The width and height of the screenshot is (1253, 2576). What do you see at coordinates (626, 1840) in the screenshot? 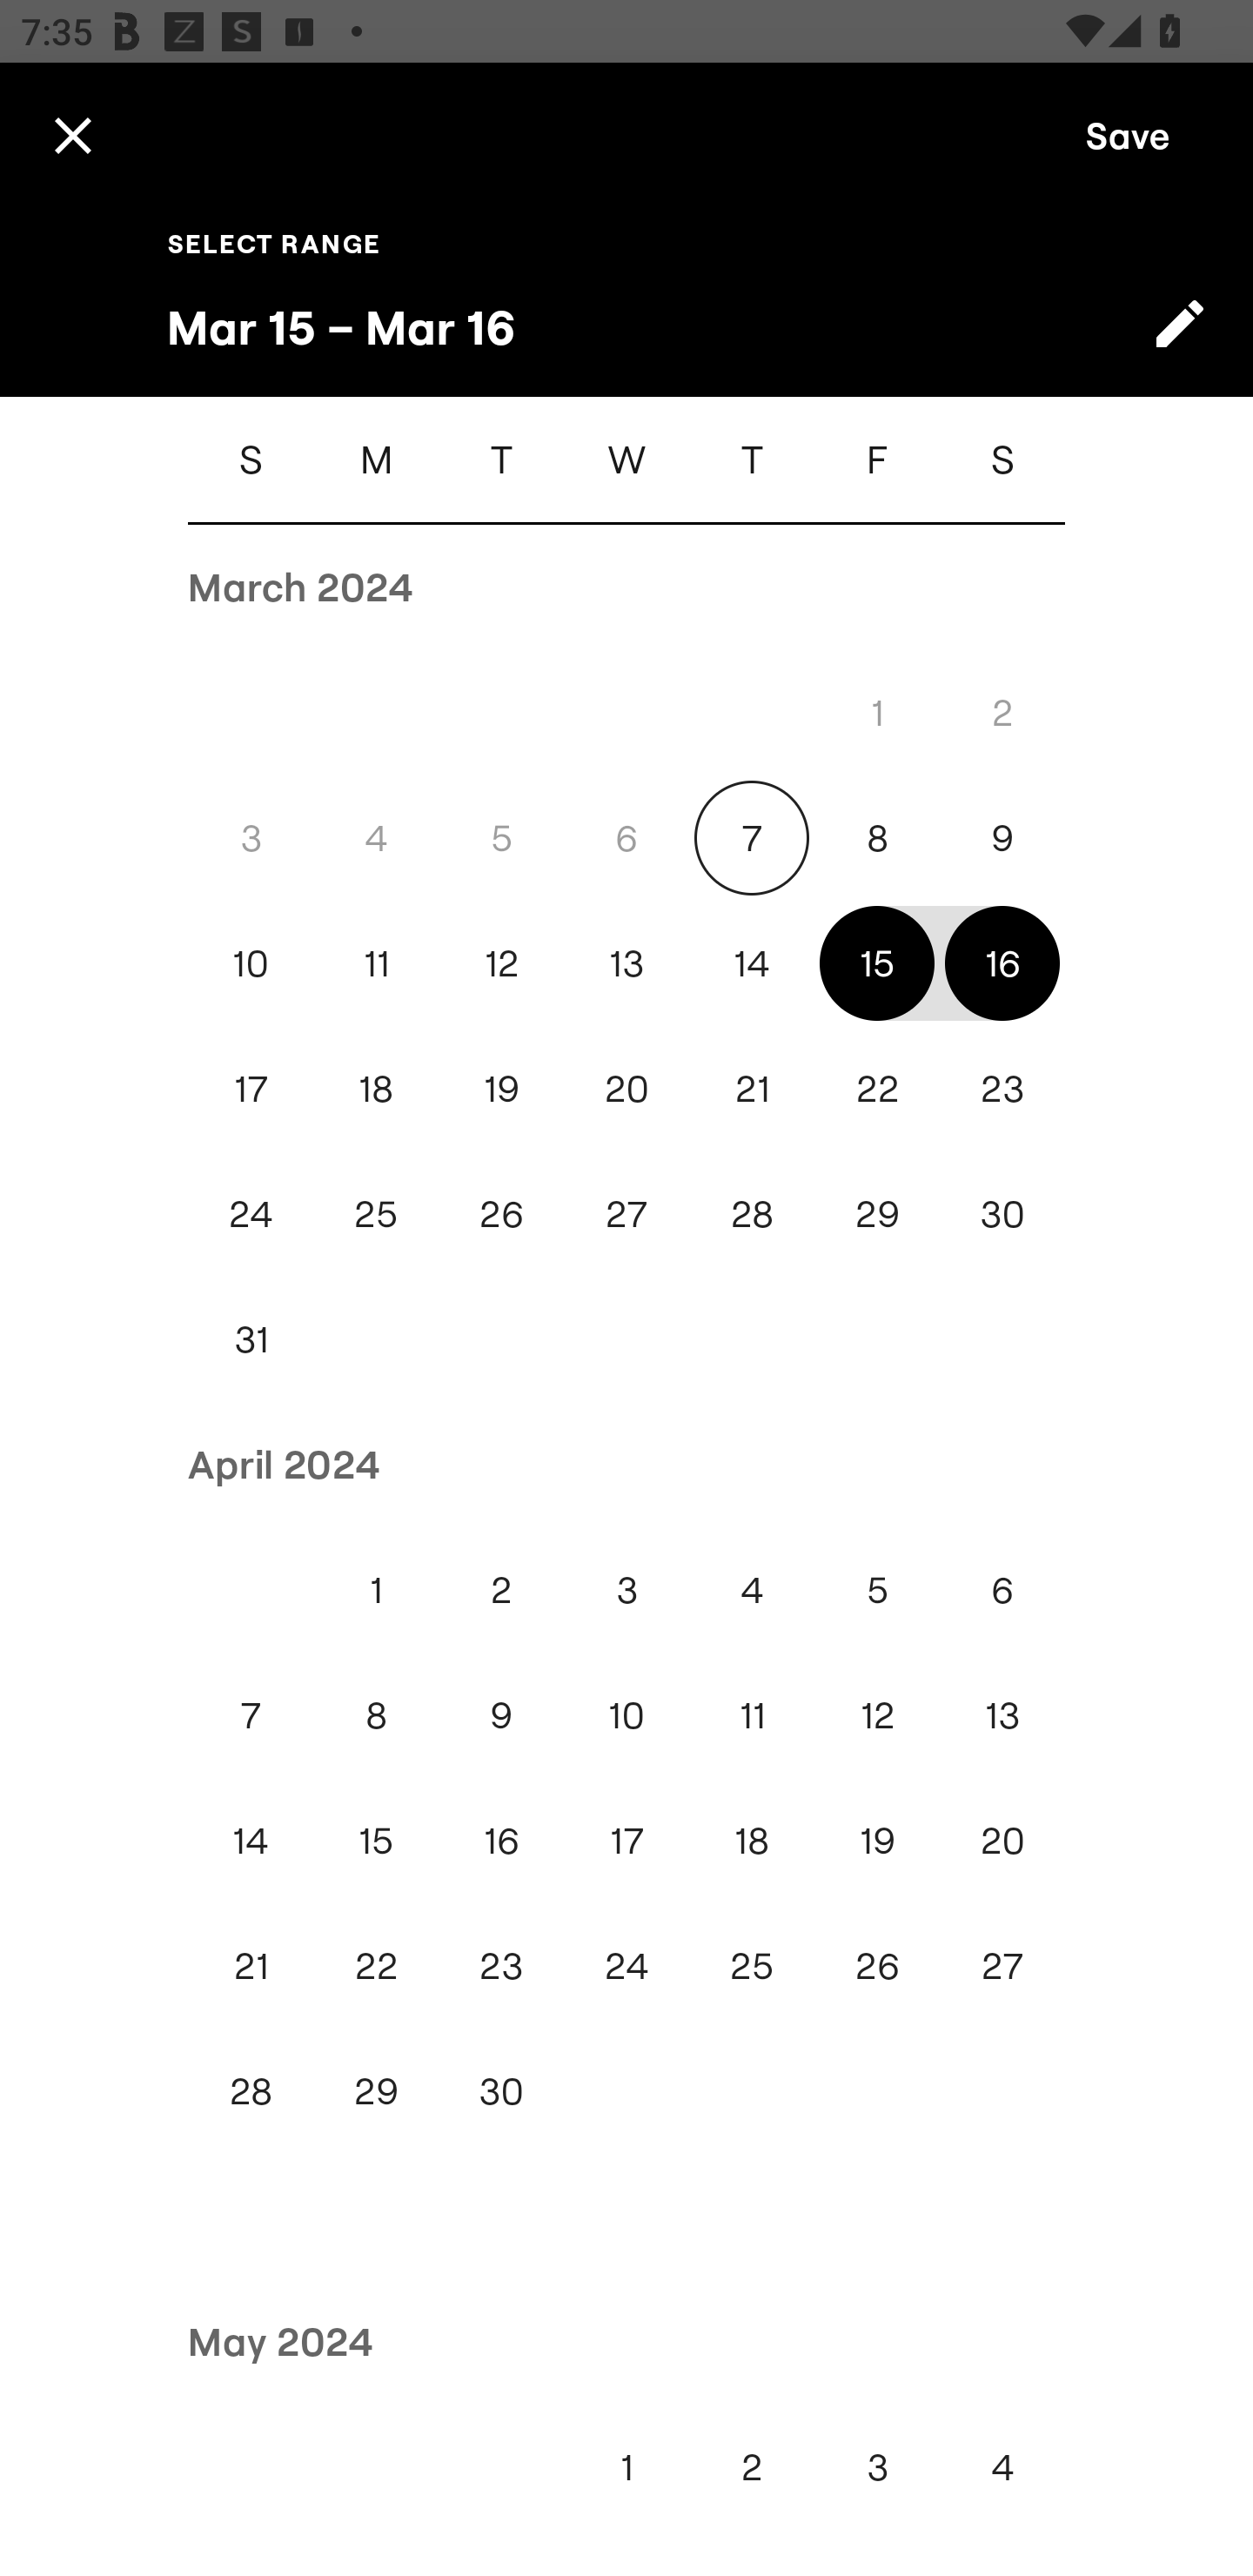
I see `17 Wed, Apr 17` at bounding box center [626, 1840].